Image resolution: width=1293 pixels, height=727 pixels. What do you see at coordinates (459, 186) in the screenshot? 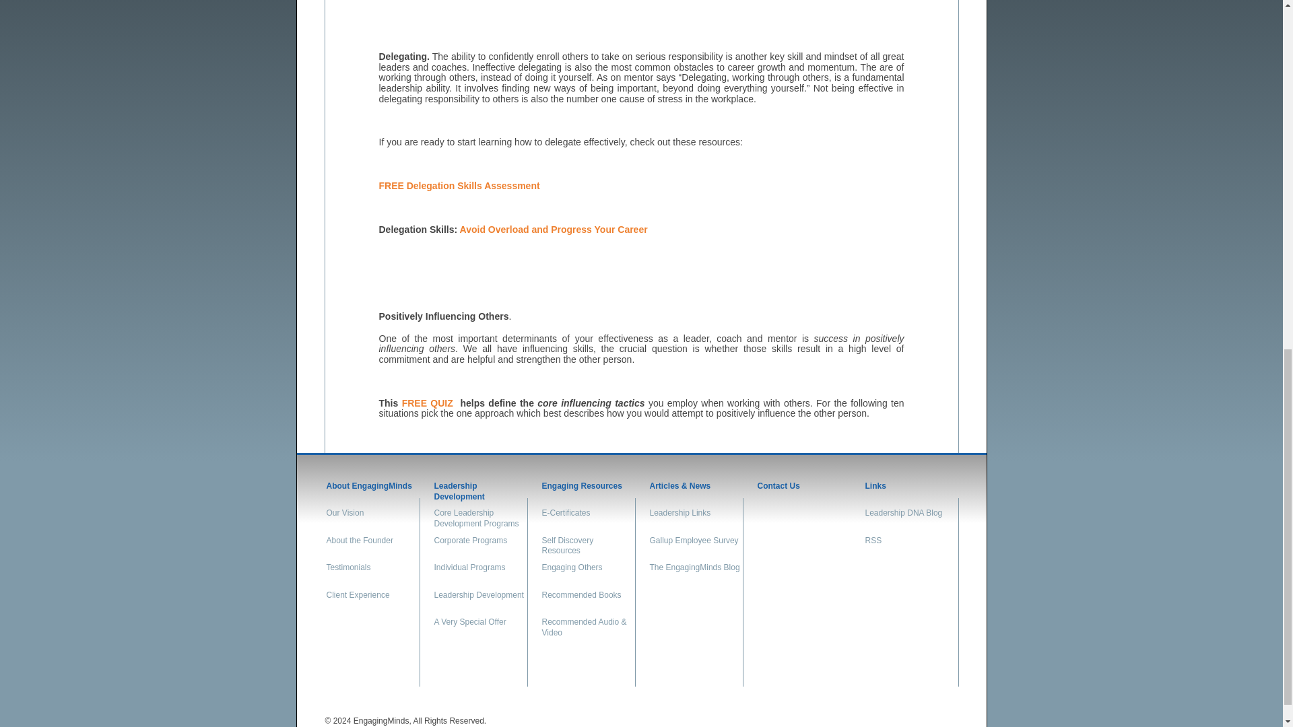
I see `FREE Delegation Skills Assessment` at bounding box center [459, 186].